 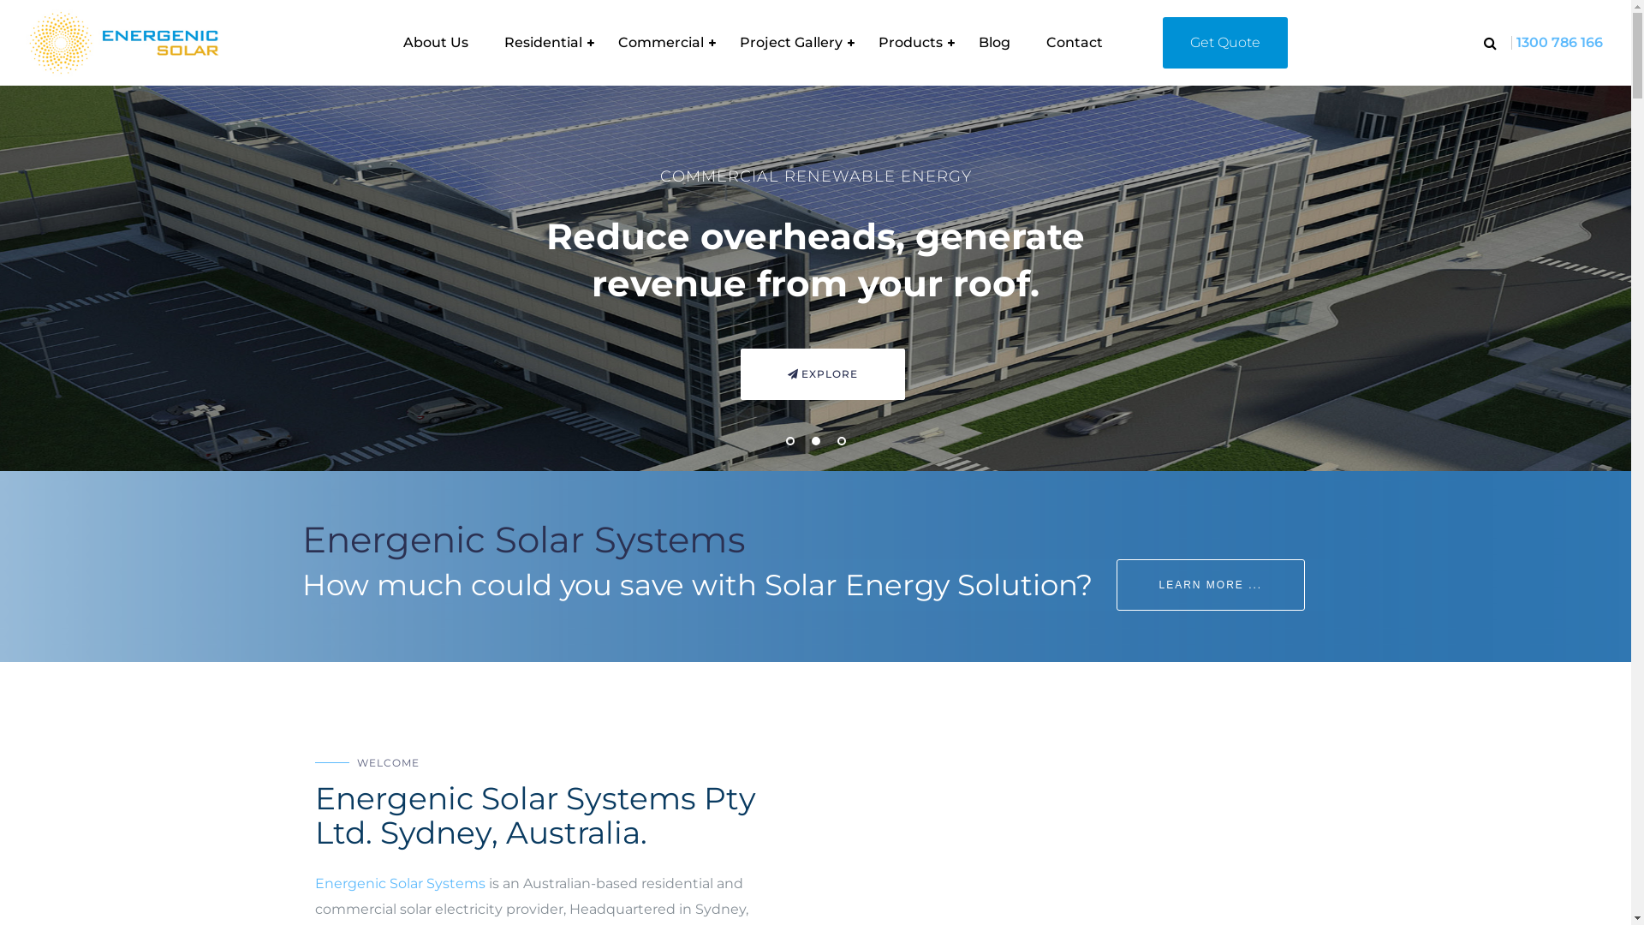 I want to click on Products, so click(x=910, y=43).